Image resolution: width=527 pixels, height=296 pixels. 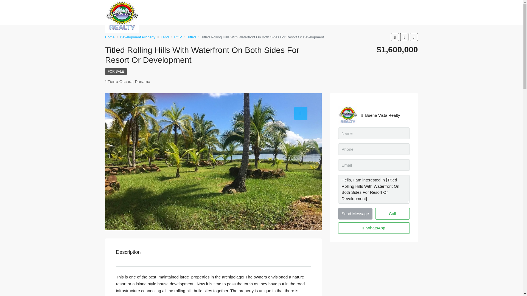 What do you see at coordinates (178, 37) in the screenshot?
I see `ROP` at bounding box center [178, 37].